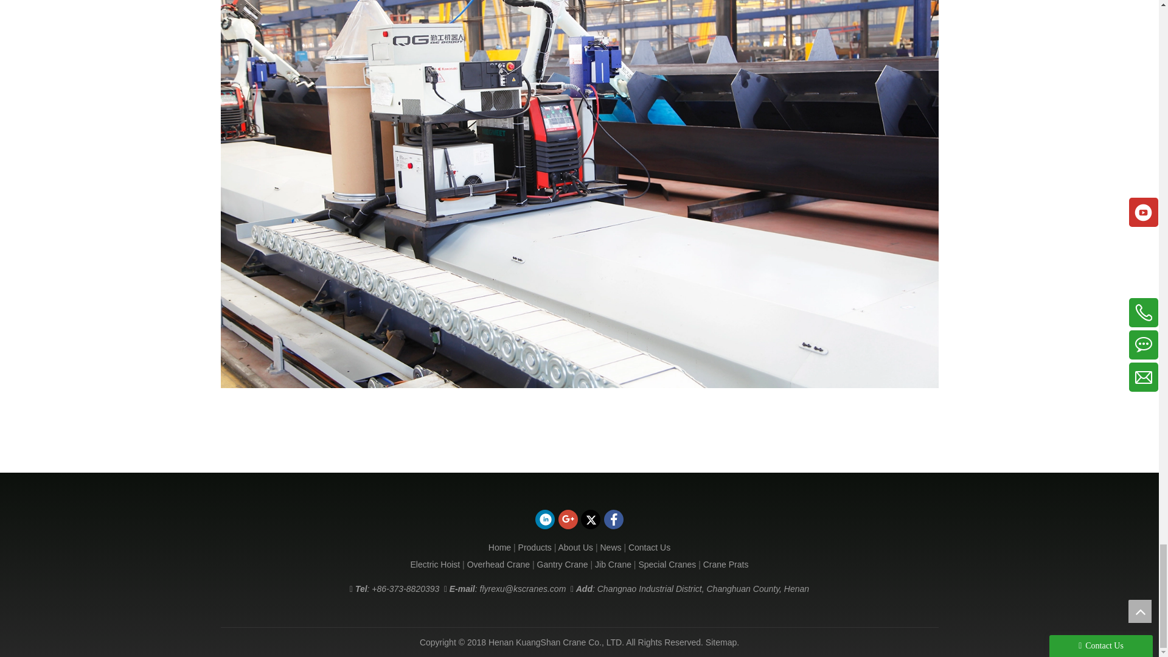  I want to click on About Us, so click(575, 547).